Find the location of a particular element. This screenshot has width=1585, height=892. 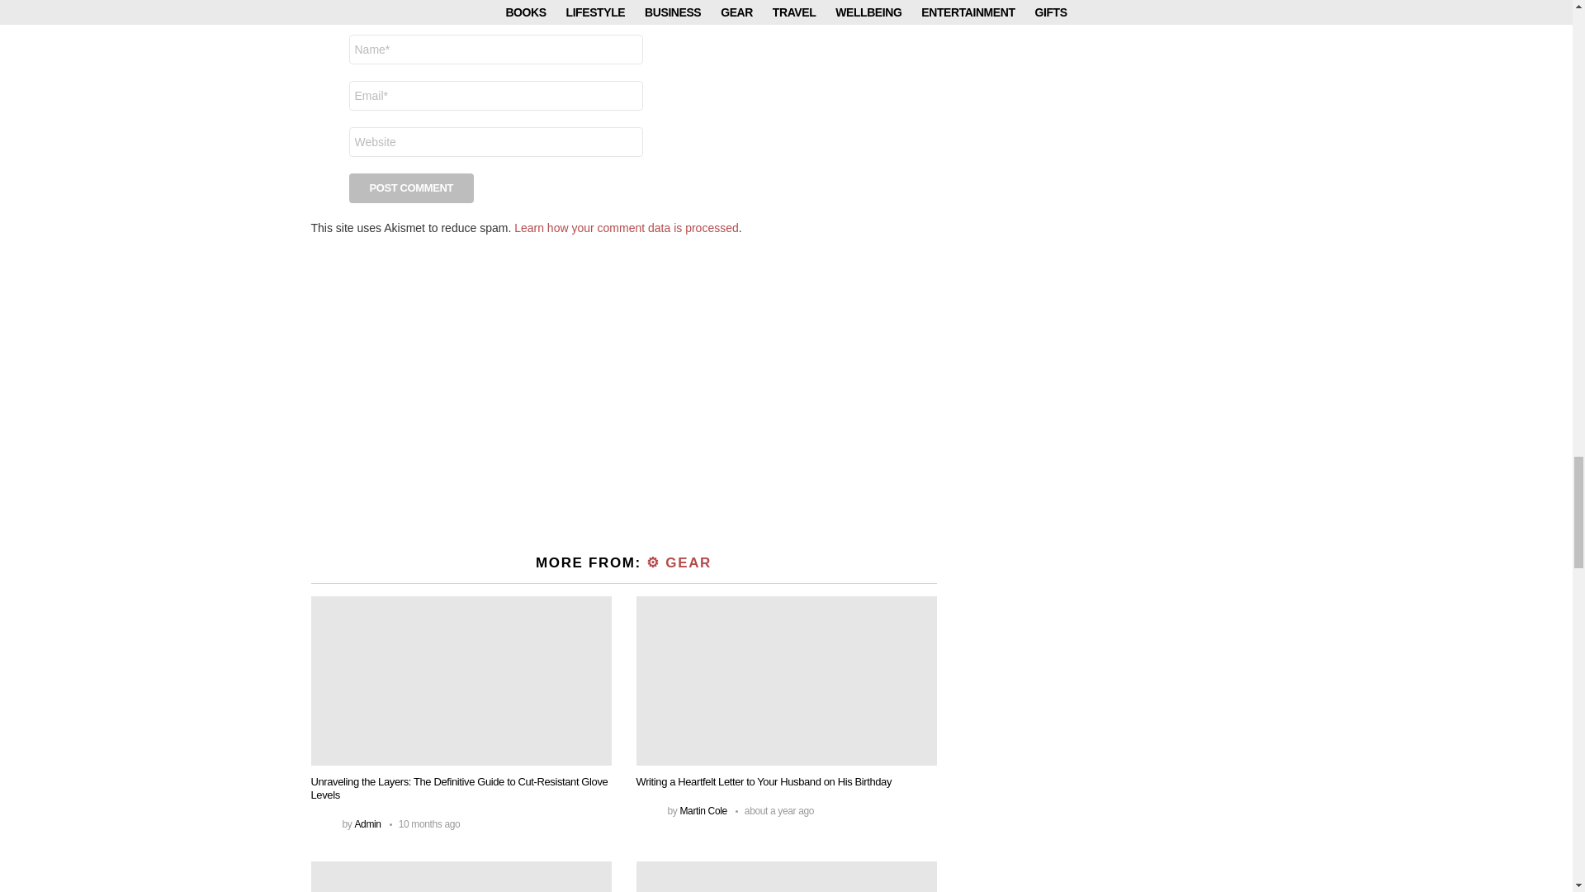

Posts by Admin is located at coordinates (367, 824).